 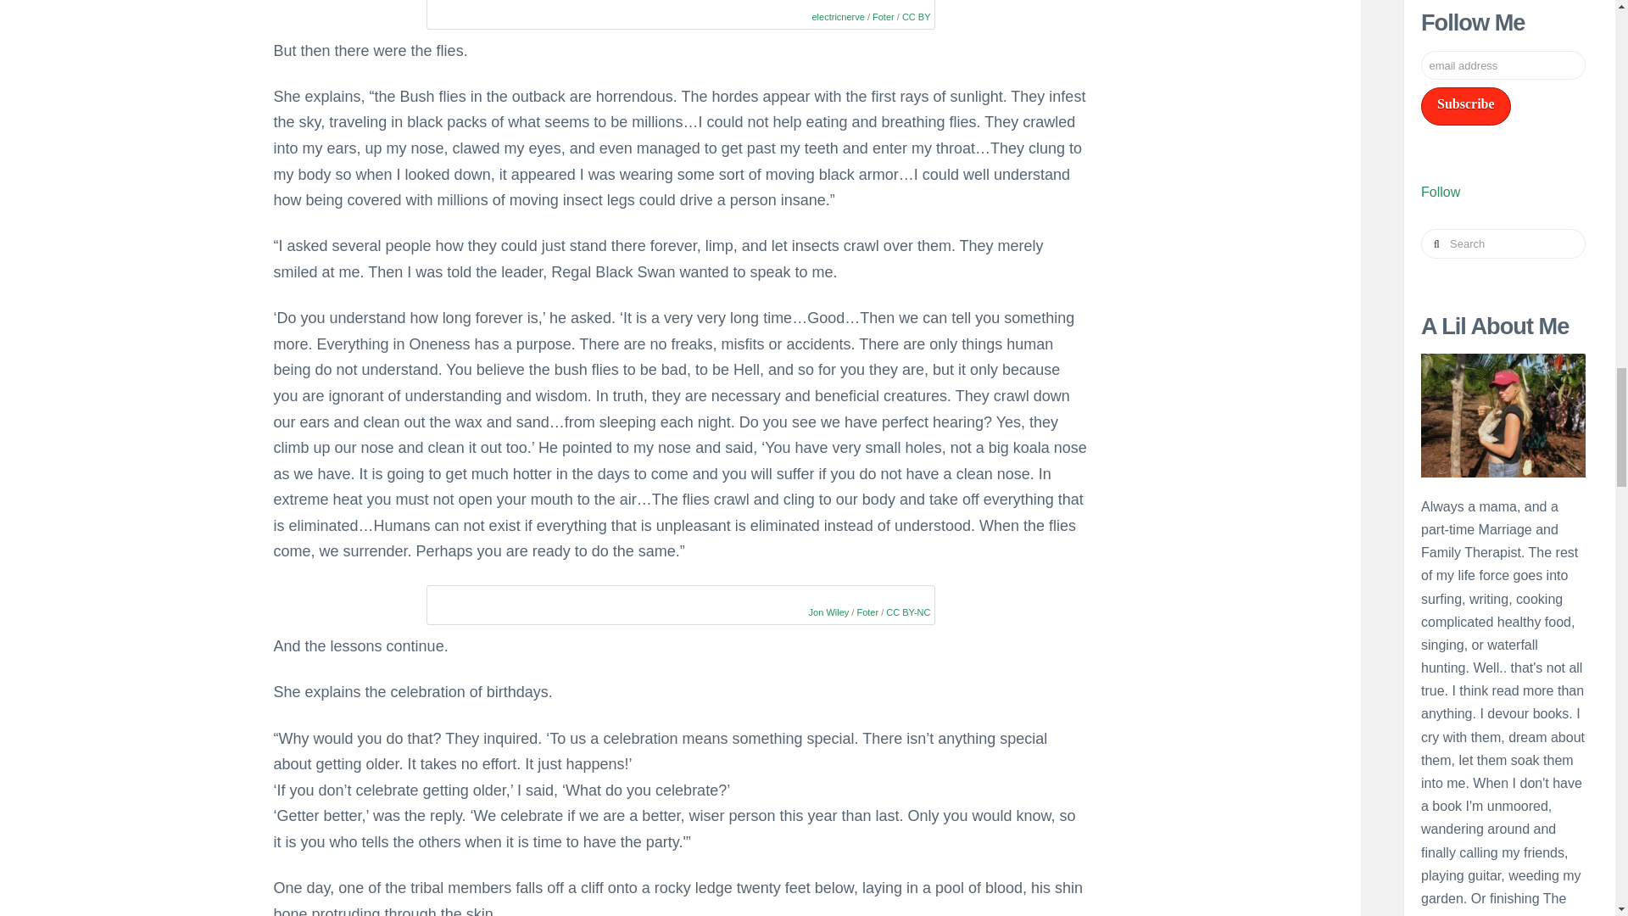 What do you see at coordinates (1503, 899) in the screenshot?
I see `CHRISSY` at bounding box center [1503, 899].